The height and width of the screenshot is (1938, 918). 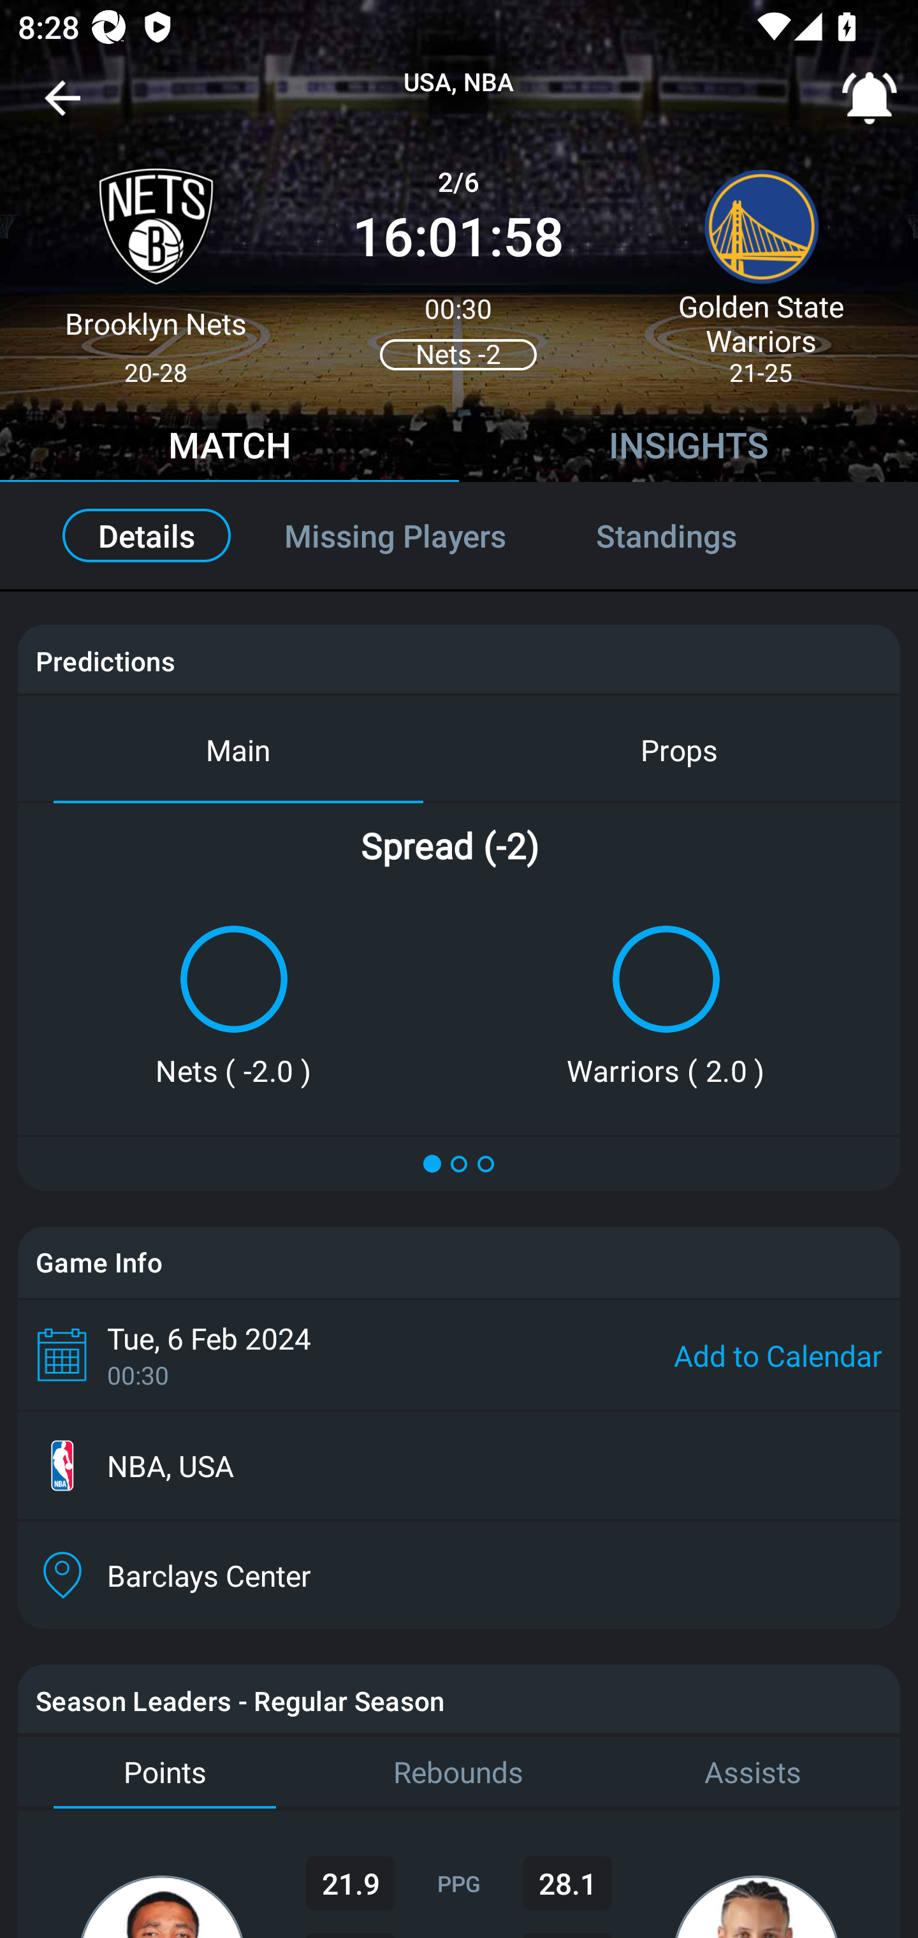 I want to click on Brooklyn Nets 20-28, so click(x=156, y=265).